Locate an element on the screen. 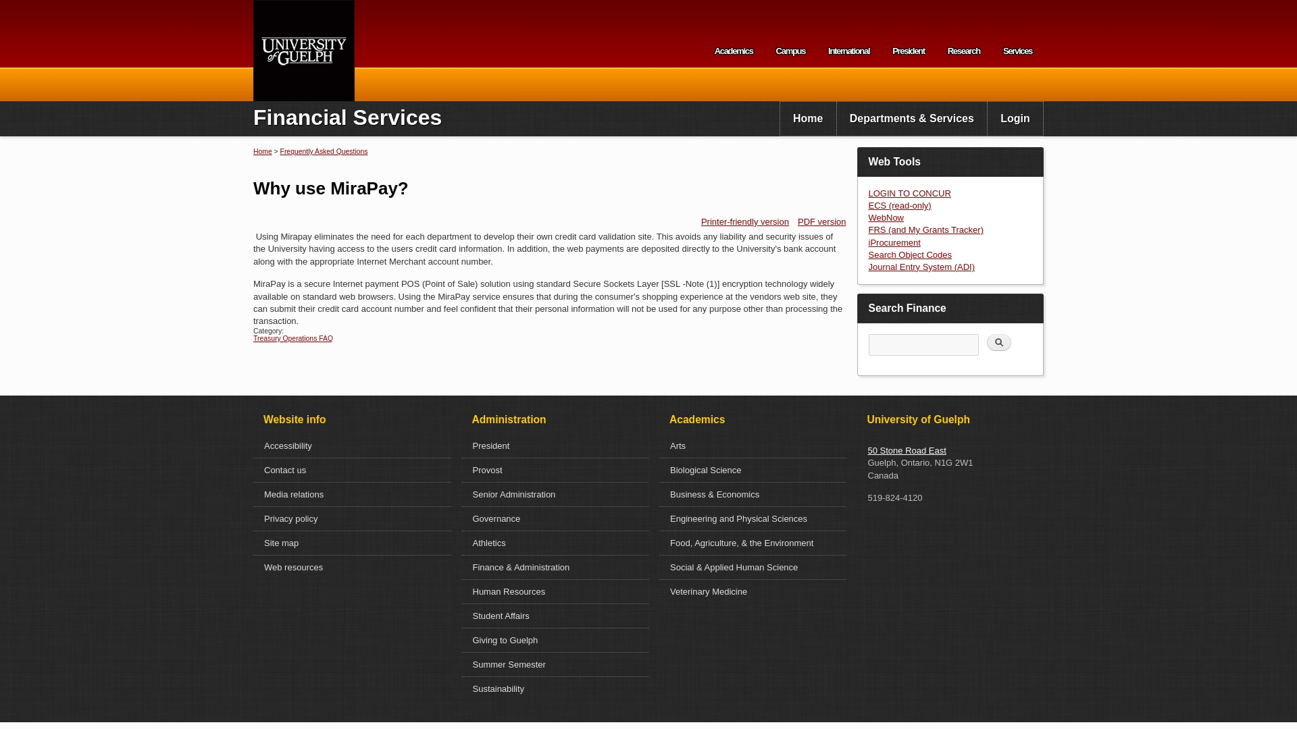 This screenshot has width=1297, height=729. Login is located at coordinates (1015, 119).